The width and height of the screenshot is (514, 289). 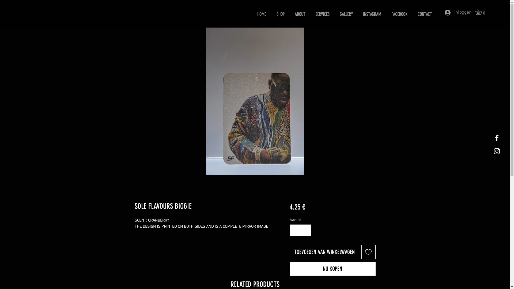 What do you see at coordinates (332, 269) in the screenshot?
I see `NU KOPEN` at bounding box center [332, 269].